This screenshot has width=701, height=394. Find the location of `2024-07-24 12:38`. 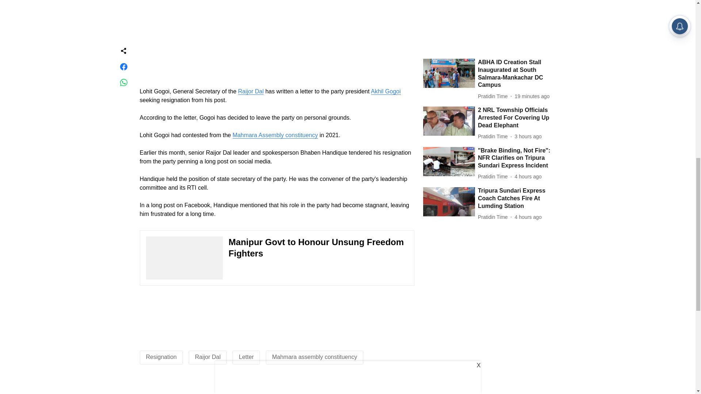

2024-07-24 12:38 is located at coordinates (528, 98).